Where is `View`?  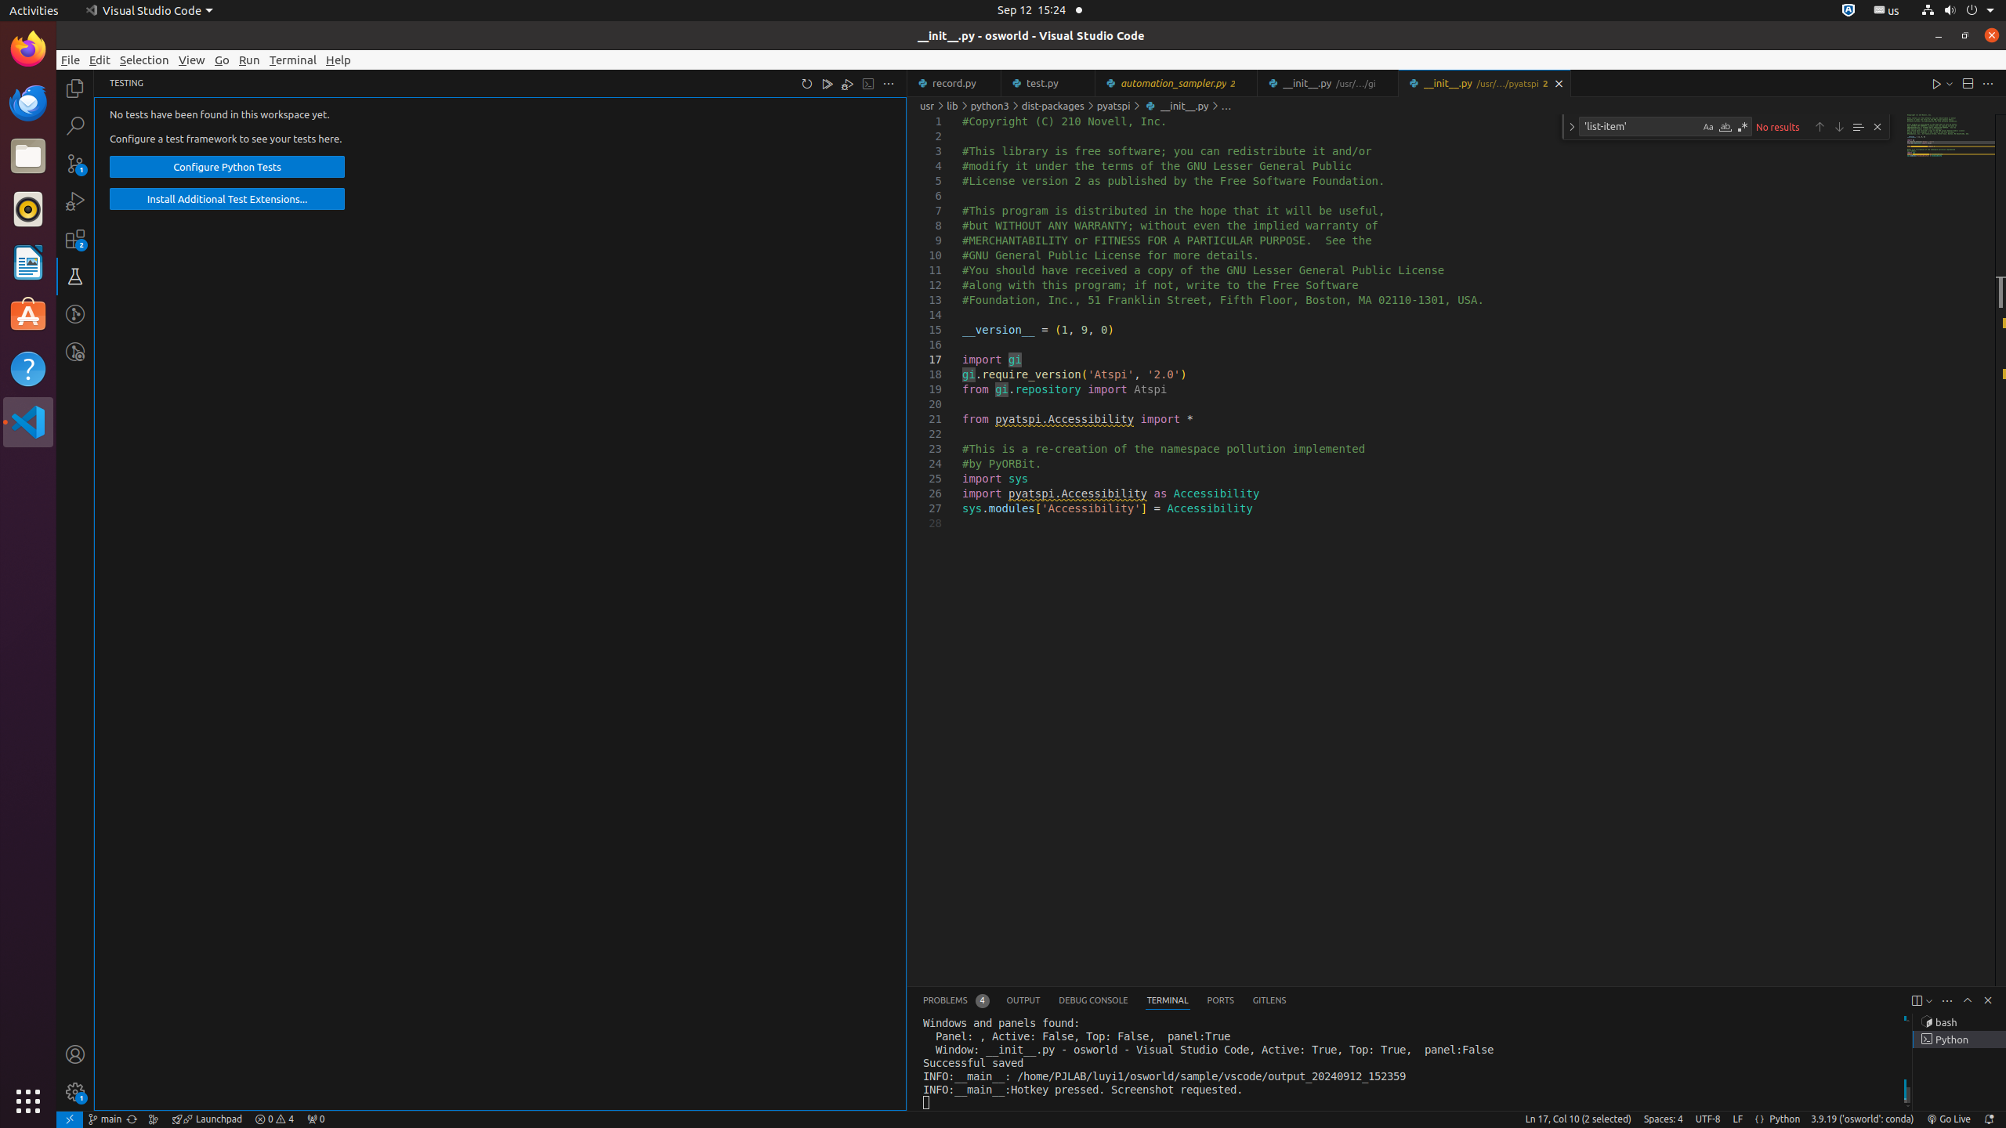
View is located at coordinates (192, 60).